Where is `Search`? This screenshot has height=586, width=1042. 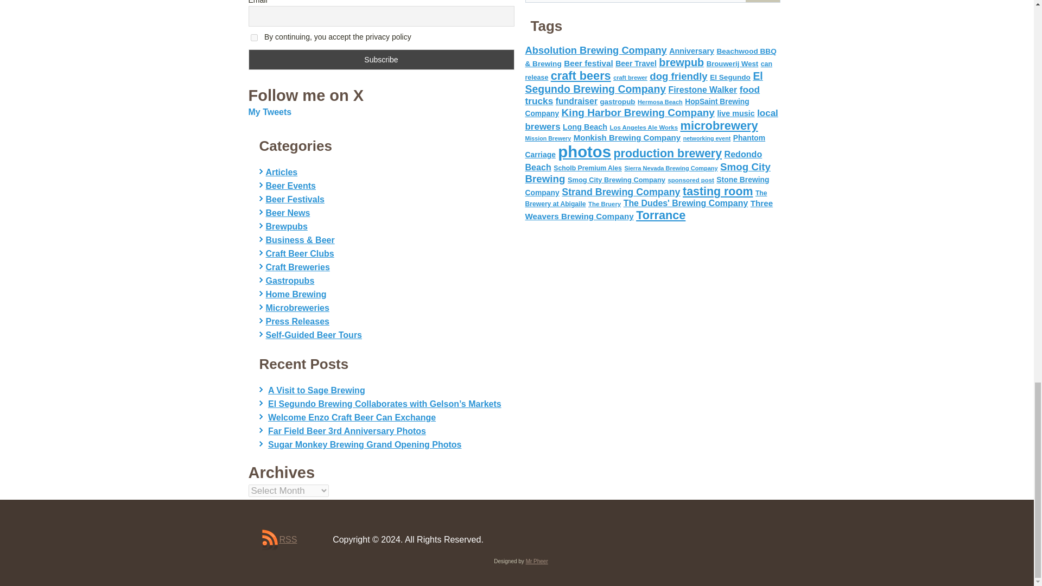
Search is located at coordinates (763, 1).